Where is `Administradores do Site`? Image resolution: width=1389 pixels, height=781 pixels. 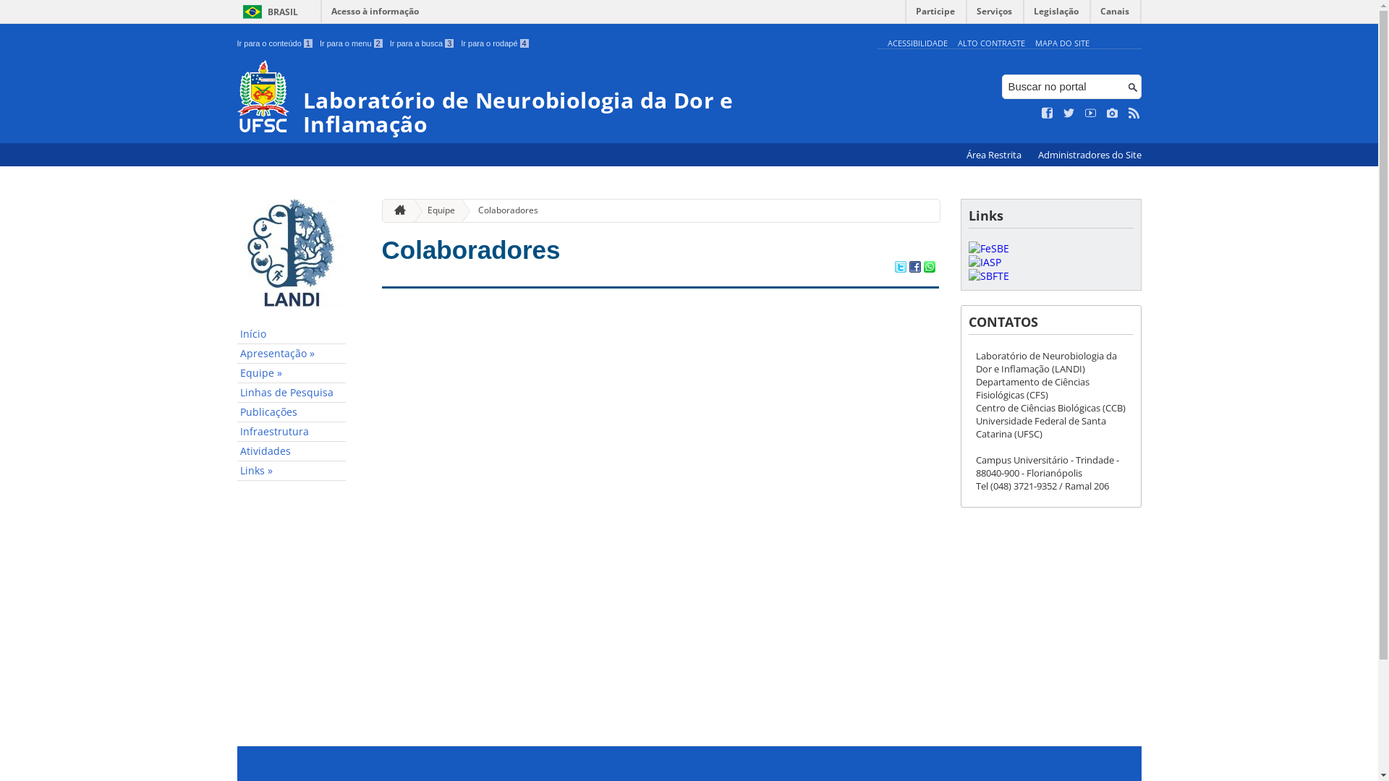
Administradores do Site is located at coordinates (1089, 155).